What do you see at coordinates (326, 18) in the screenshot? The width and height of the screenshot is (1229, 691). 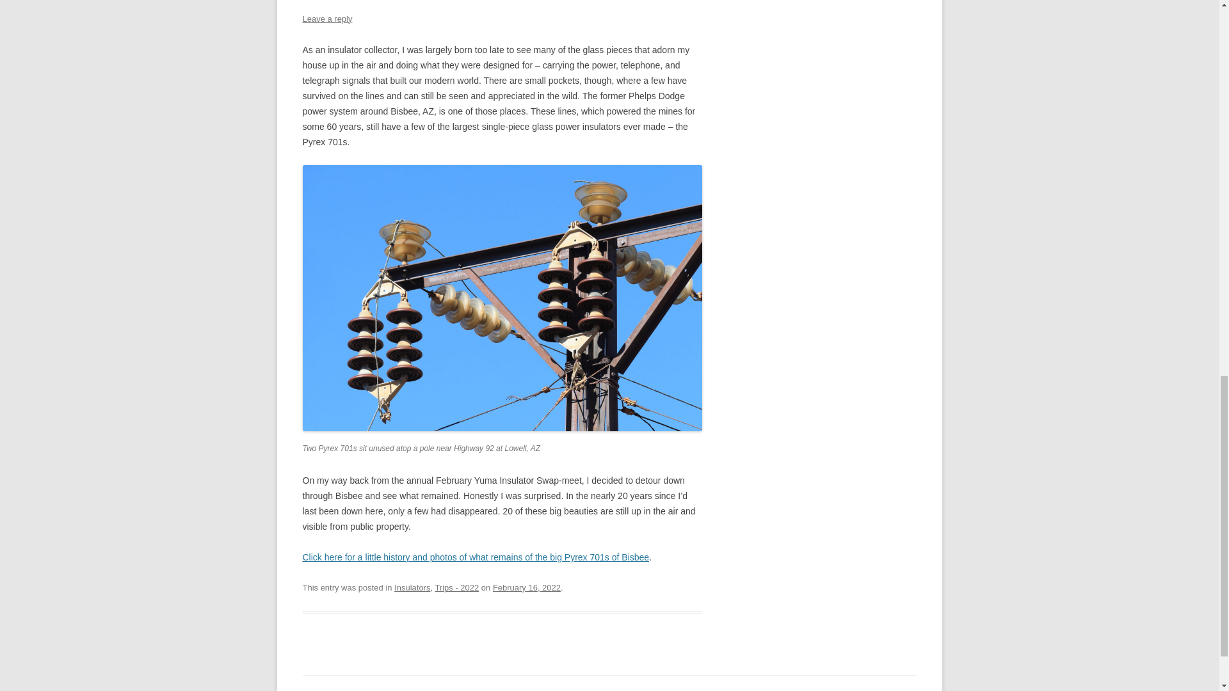 I see `Leave a reply` at bounding box center [326, 18].